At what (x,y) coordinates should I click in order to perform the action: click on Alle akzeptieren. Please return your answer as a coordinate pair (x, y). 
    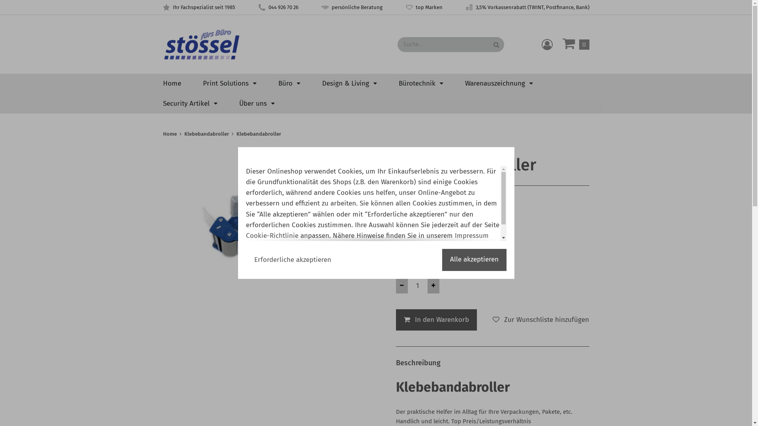
    Looking at the image, I should click on (475, 260).